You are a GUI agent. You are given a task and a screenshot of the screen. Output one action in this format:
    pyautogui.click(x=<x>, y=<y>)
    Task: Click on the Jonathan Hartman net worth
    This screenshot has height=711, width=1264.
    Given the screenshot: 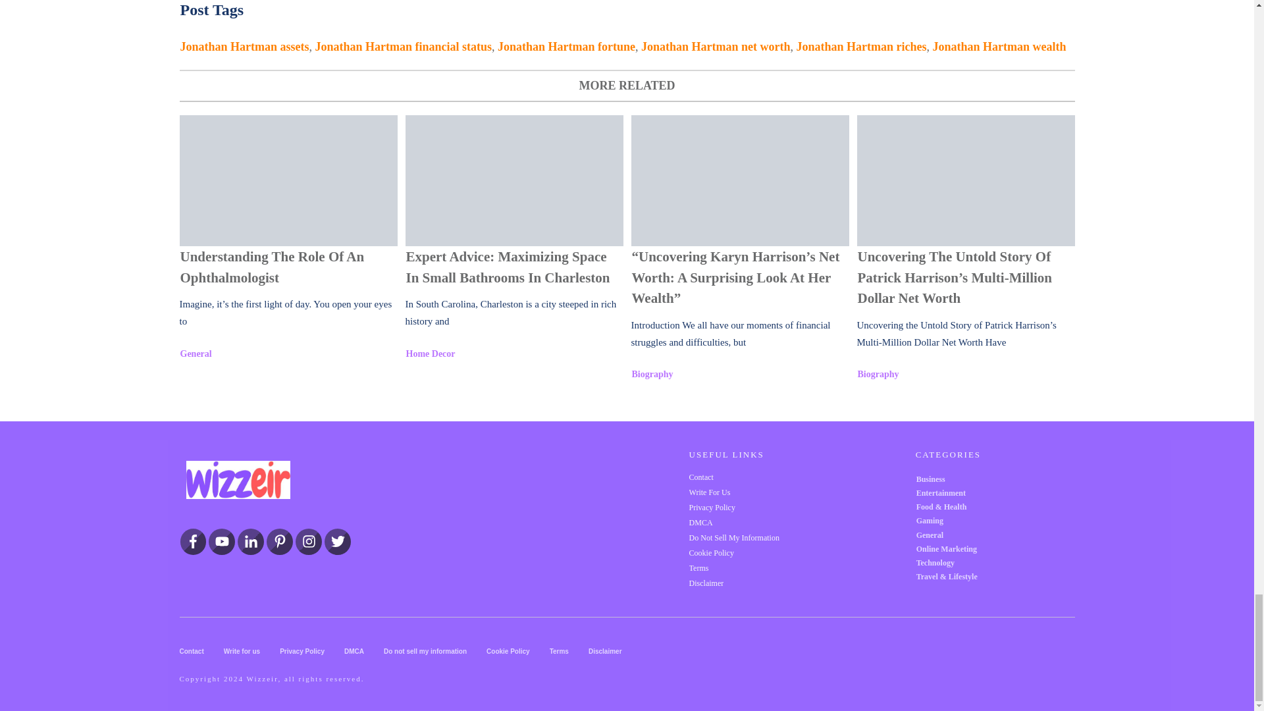 What is the action you would take?
    pyautogui.click(x=716, y=46)
    